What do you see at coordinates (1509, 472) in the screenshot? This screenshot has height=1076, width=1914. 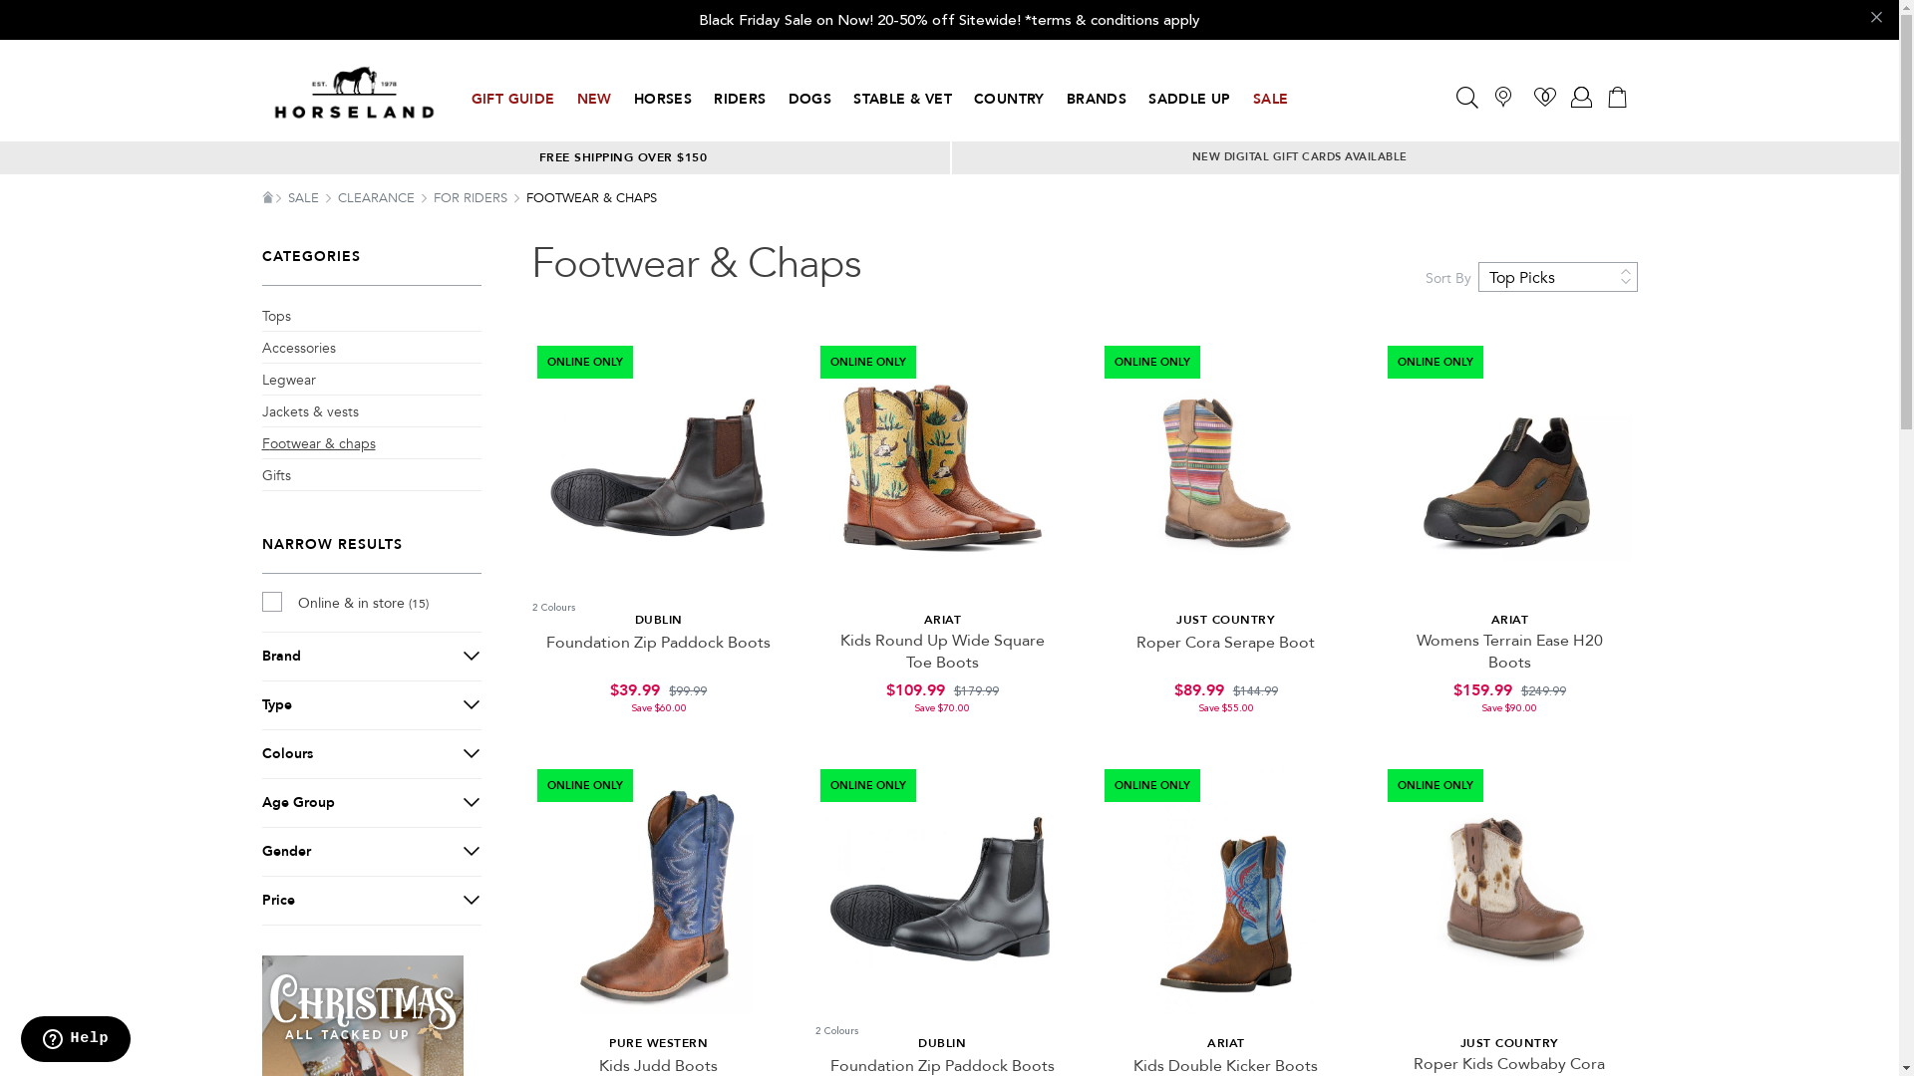 I see `ONLINE ONLY` at bounding box center [1509, 472].